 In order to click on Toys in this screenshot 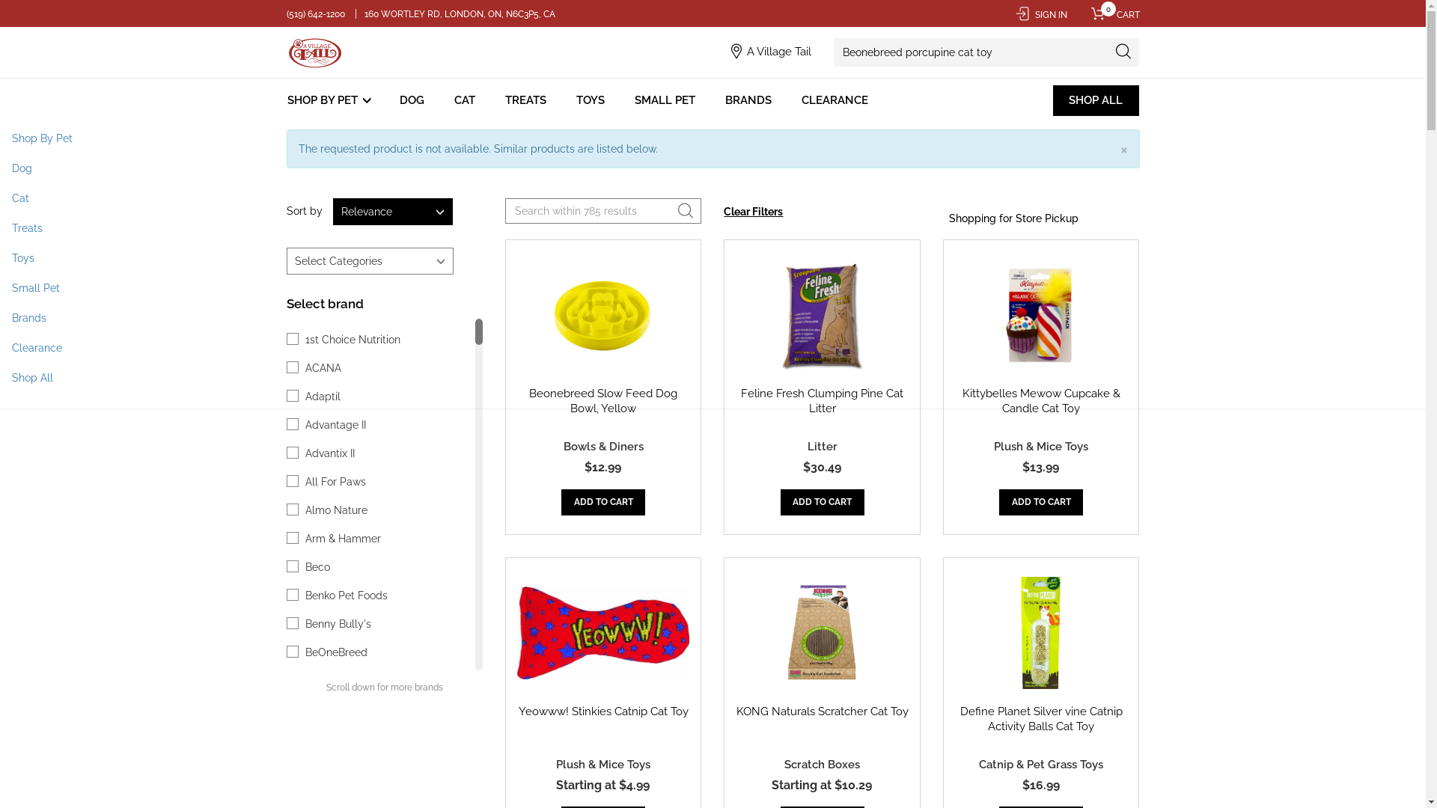, I will do `click(713, 258)`.